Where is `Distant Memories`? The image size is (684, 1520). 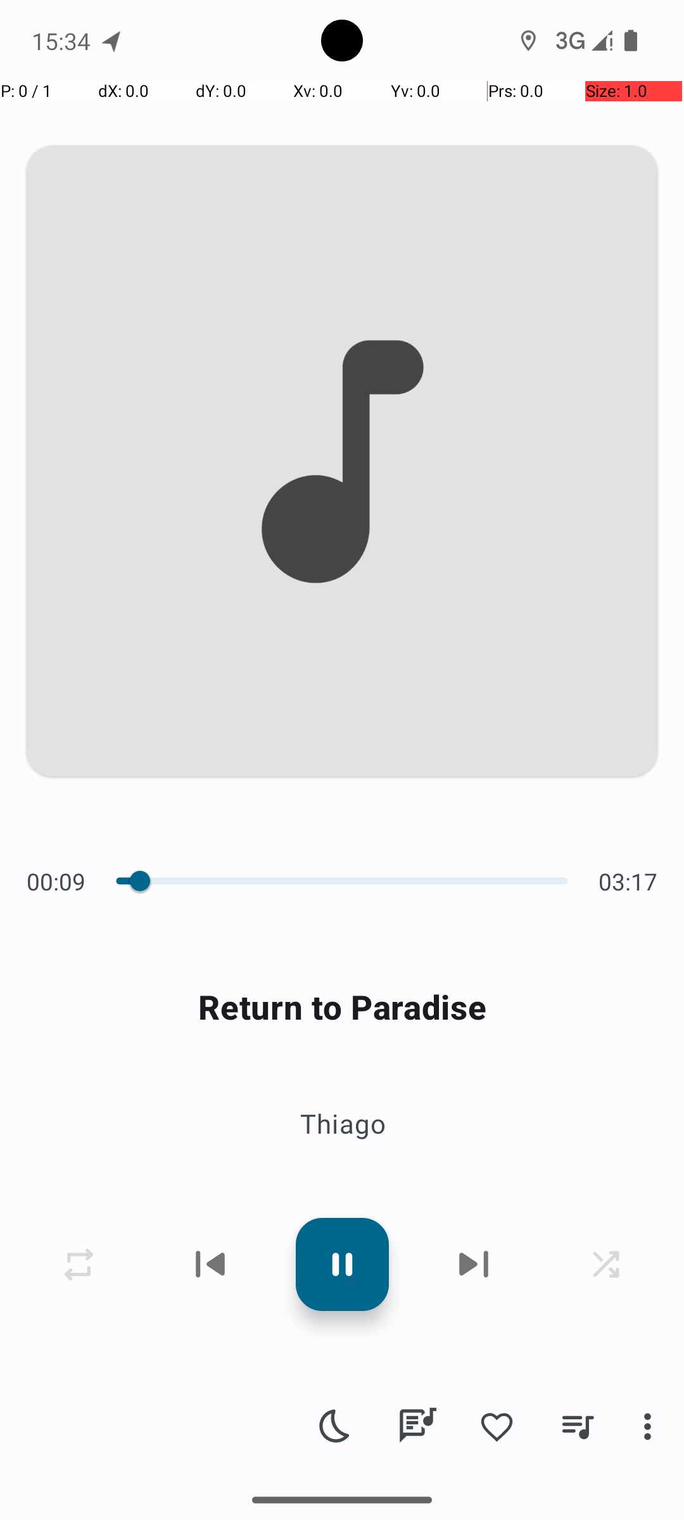
Distant Memories is located at coordinates (353, 337).